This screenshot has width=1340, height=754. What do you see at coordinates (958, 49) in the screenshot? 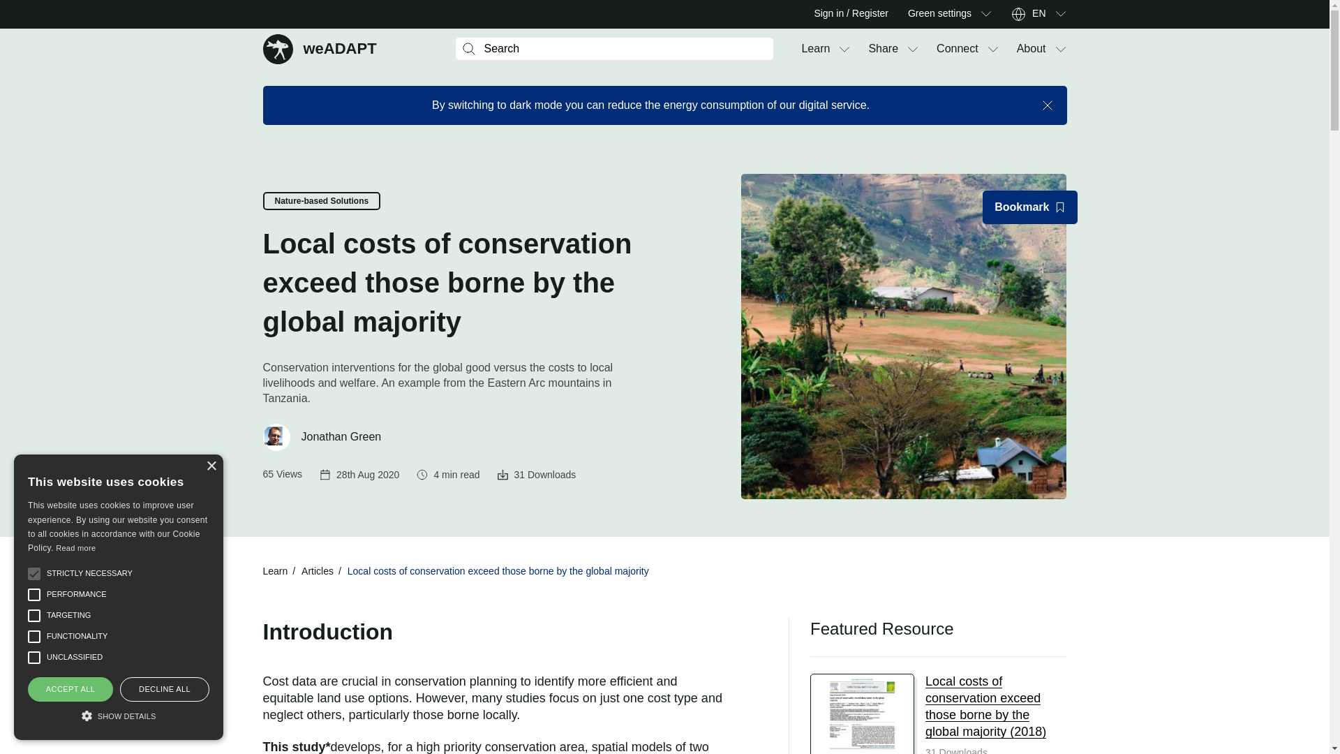
I see `Share` at bounding box center [958, 49].